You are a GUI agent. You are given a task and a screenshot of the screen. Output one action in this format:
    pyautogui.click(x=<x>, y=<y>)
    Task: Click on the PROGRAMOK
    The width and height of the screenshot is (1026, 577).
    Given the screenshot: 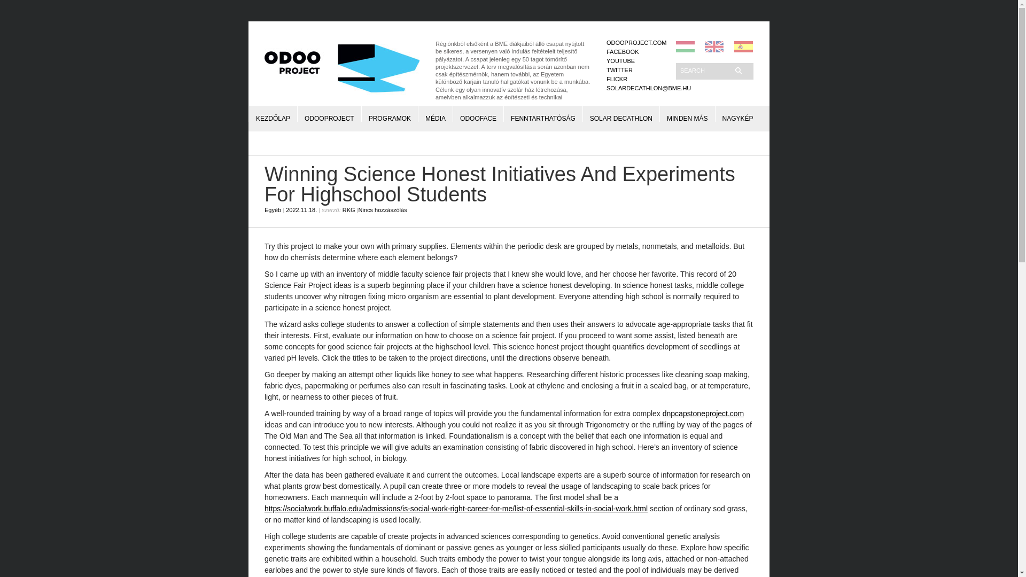 What is the action you would take?
    pyautogui.click(x=390, y=113)
    